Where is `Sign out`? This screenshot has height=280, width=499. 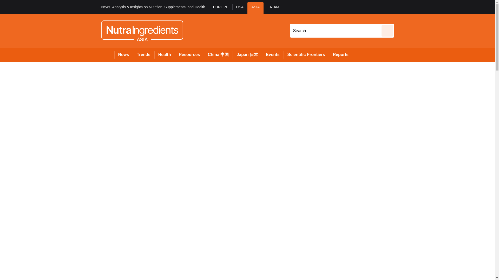 Sign out is located at coordinates (403, 7).